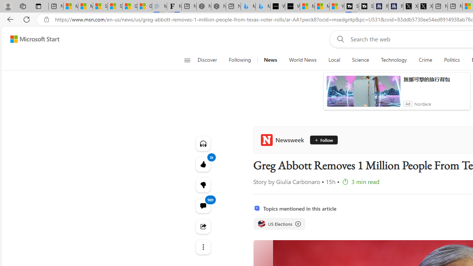 This screenshot has height=266, width=473. I want to click on Microsoft Bing Travel - Stays in Bangkok, Bangkok, Thailand, so click(248, 7).